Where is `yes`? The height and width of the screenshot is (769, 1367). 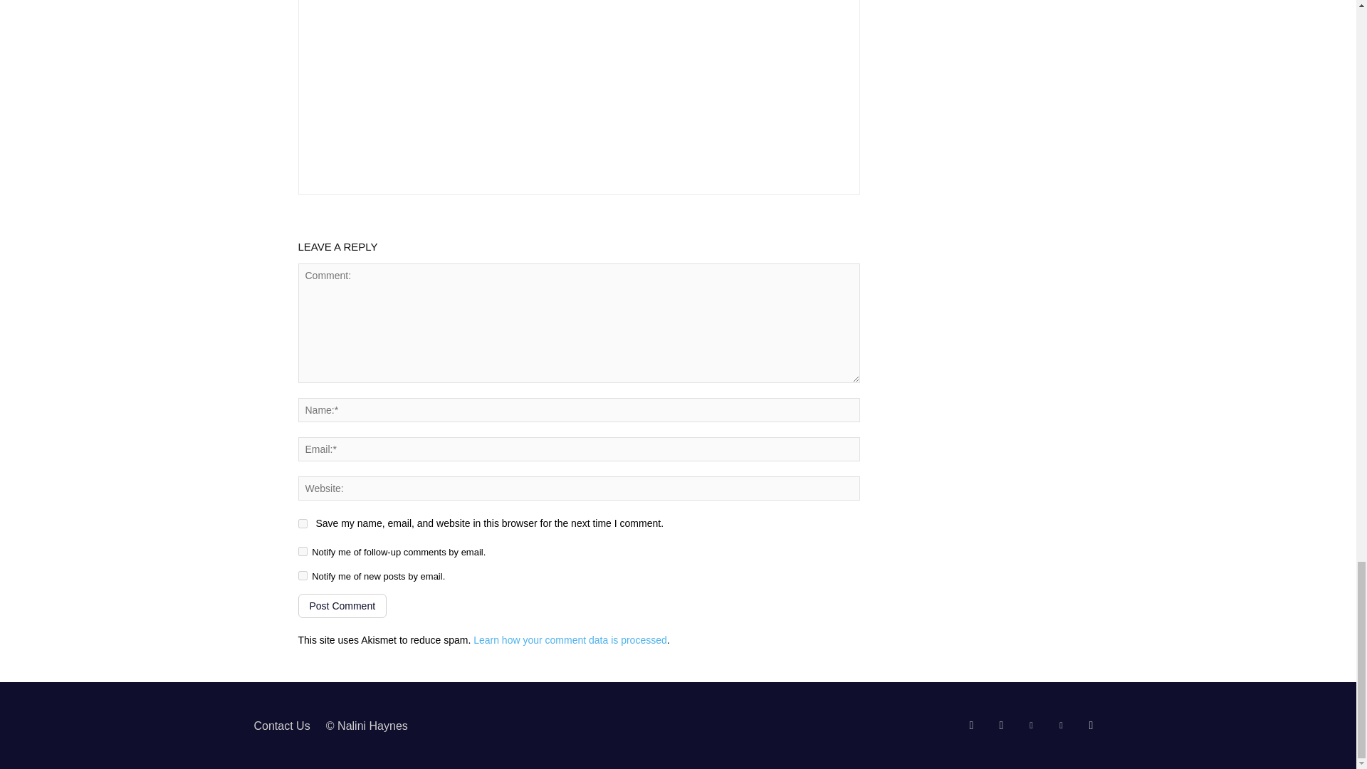
yes is located at coordinates (302, 523).